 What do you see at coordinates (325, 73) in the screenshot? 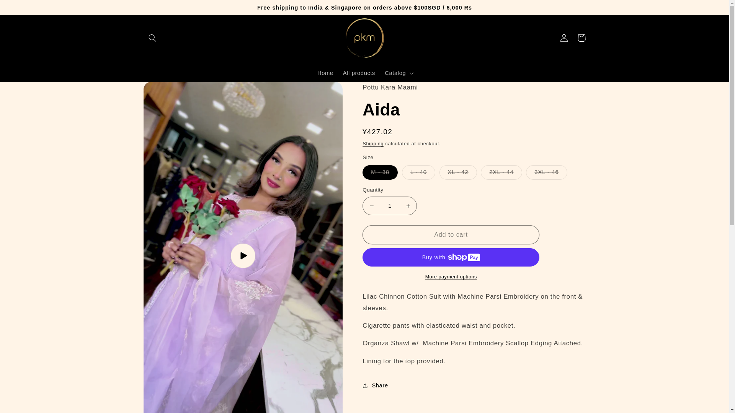
I see `Home` at bounding box center [325, 73].